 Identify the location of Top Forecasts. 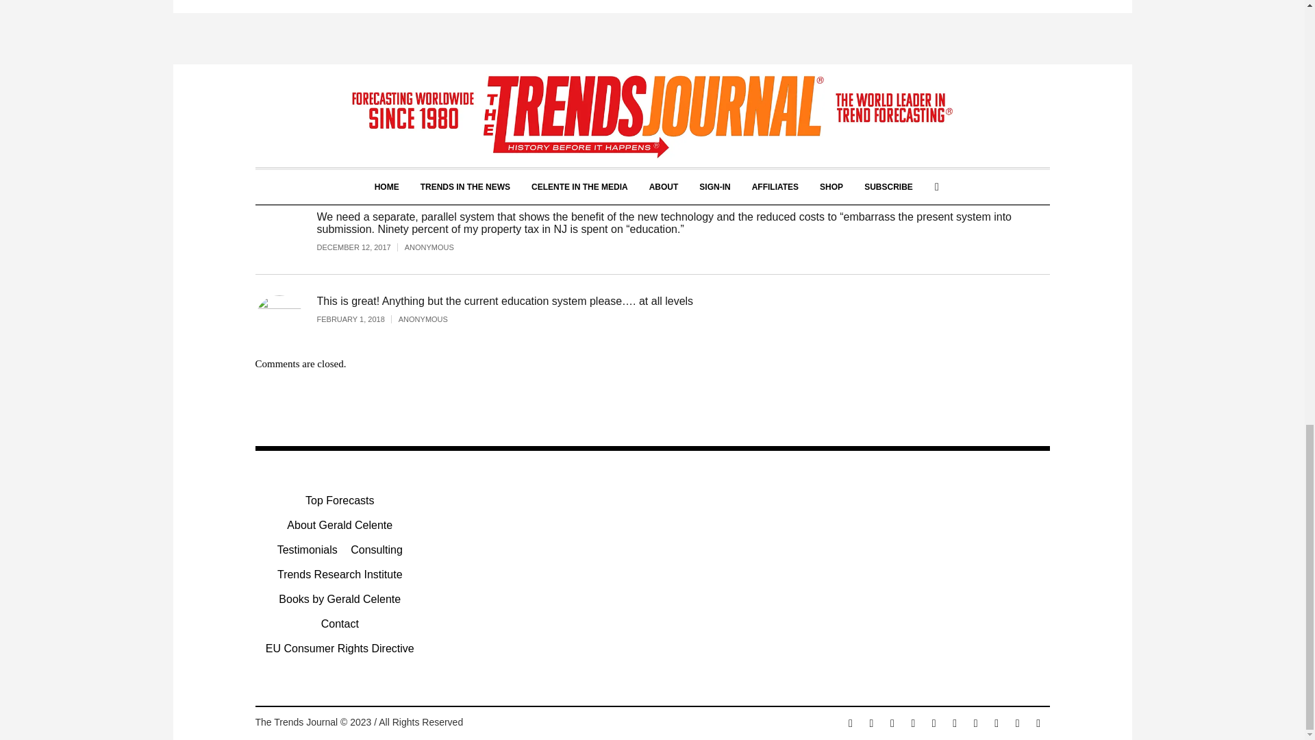
(339, 501).